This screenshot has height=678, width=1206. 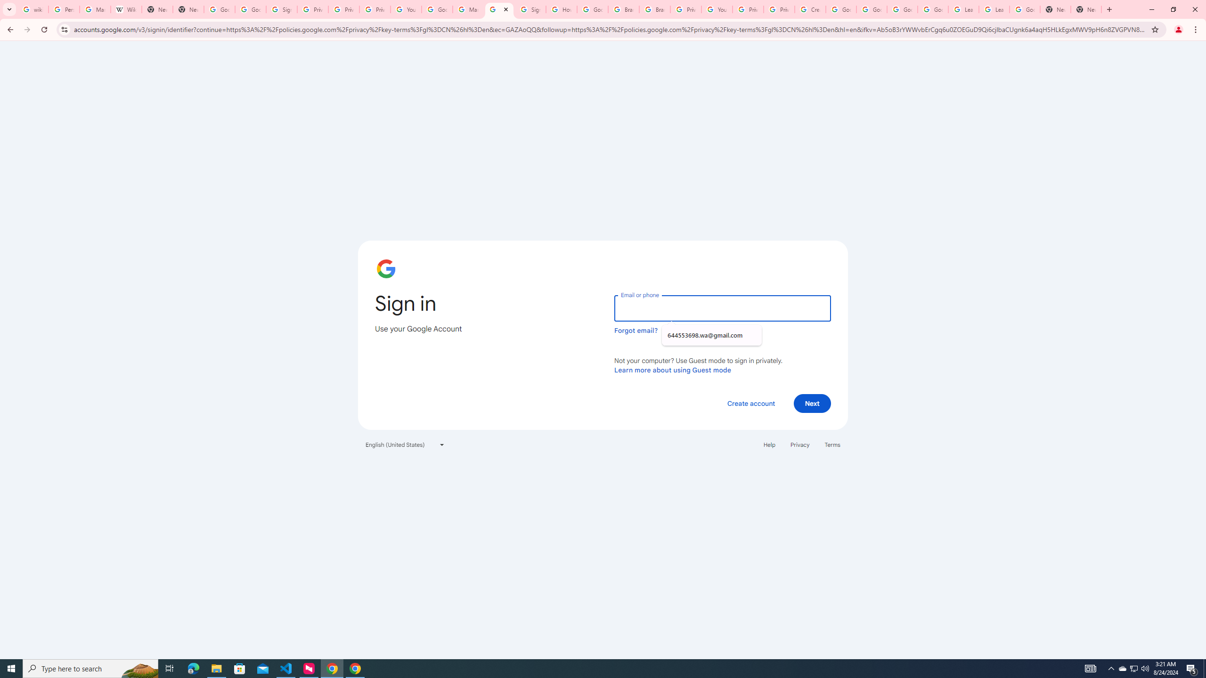 I want to click on New Tab, so click(x=188, y=9).